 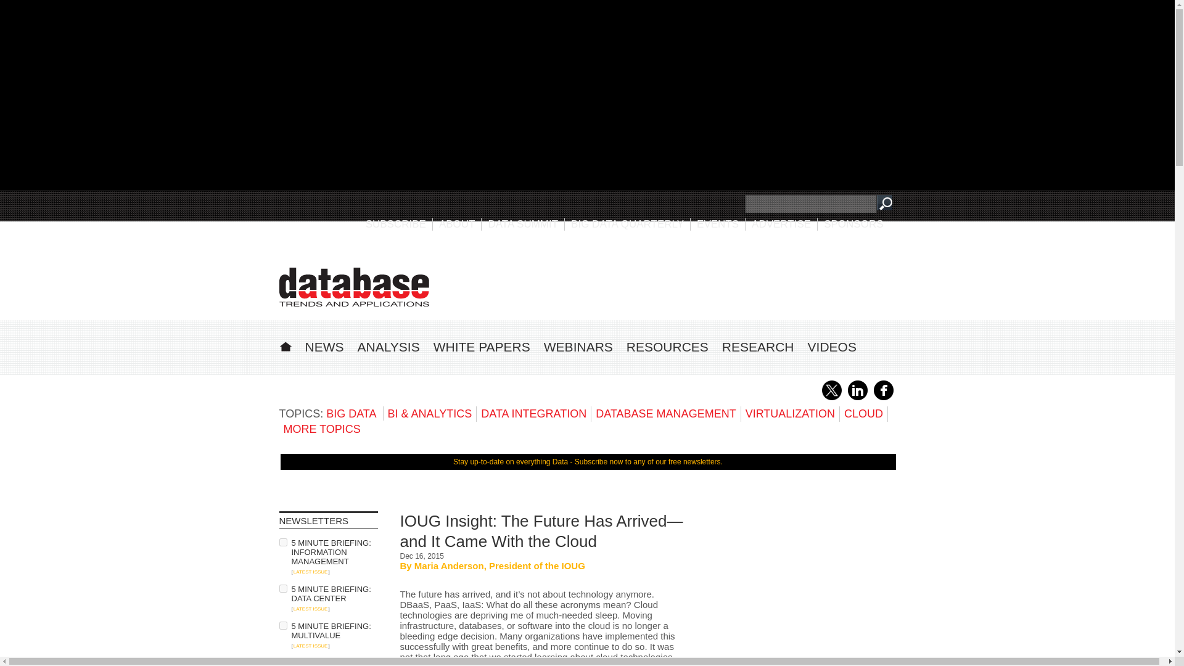 I want to click on ADVERTISE, so click(x=781, y=224).